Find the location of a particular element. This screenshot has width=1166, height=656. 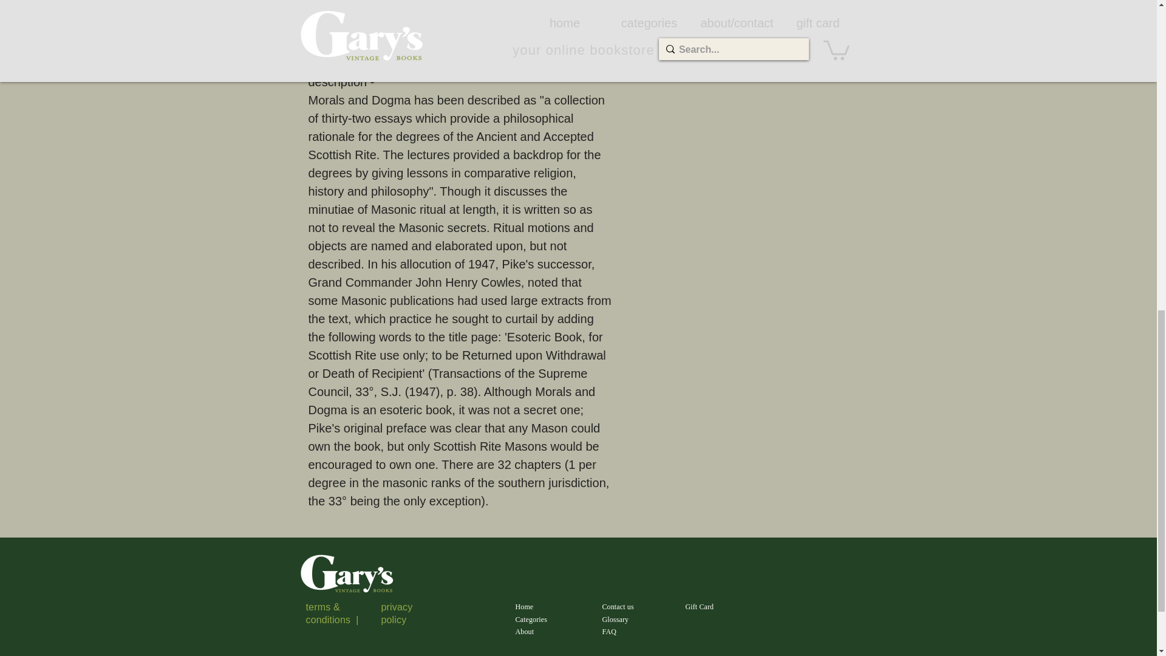

Glossary is located at coordinates (616, 620).